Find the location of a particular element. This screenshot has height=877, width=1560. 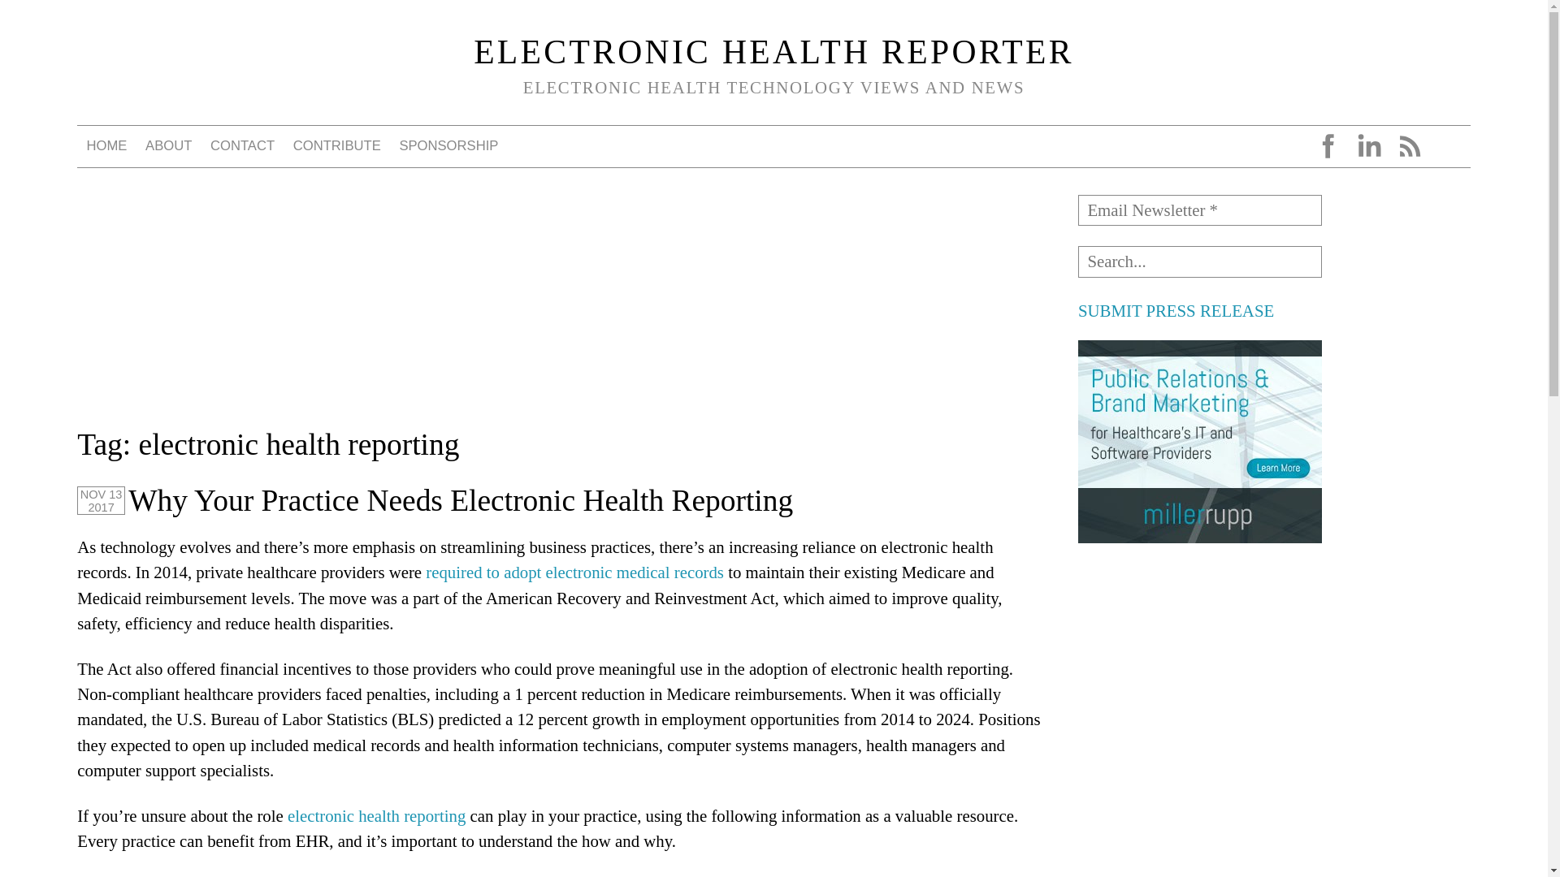

FACEBOOK is located at coordinates (1328, 145).